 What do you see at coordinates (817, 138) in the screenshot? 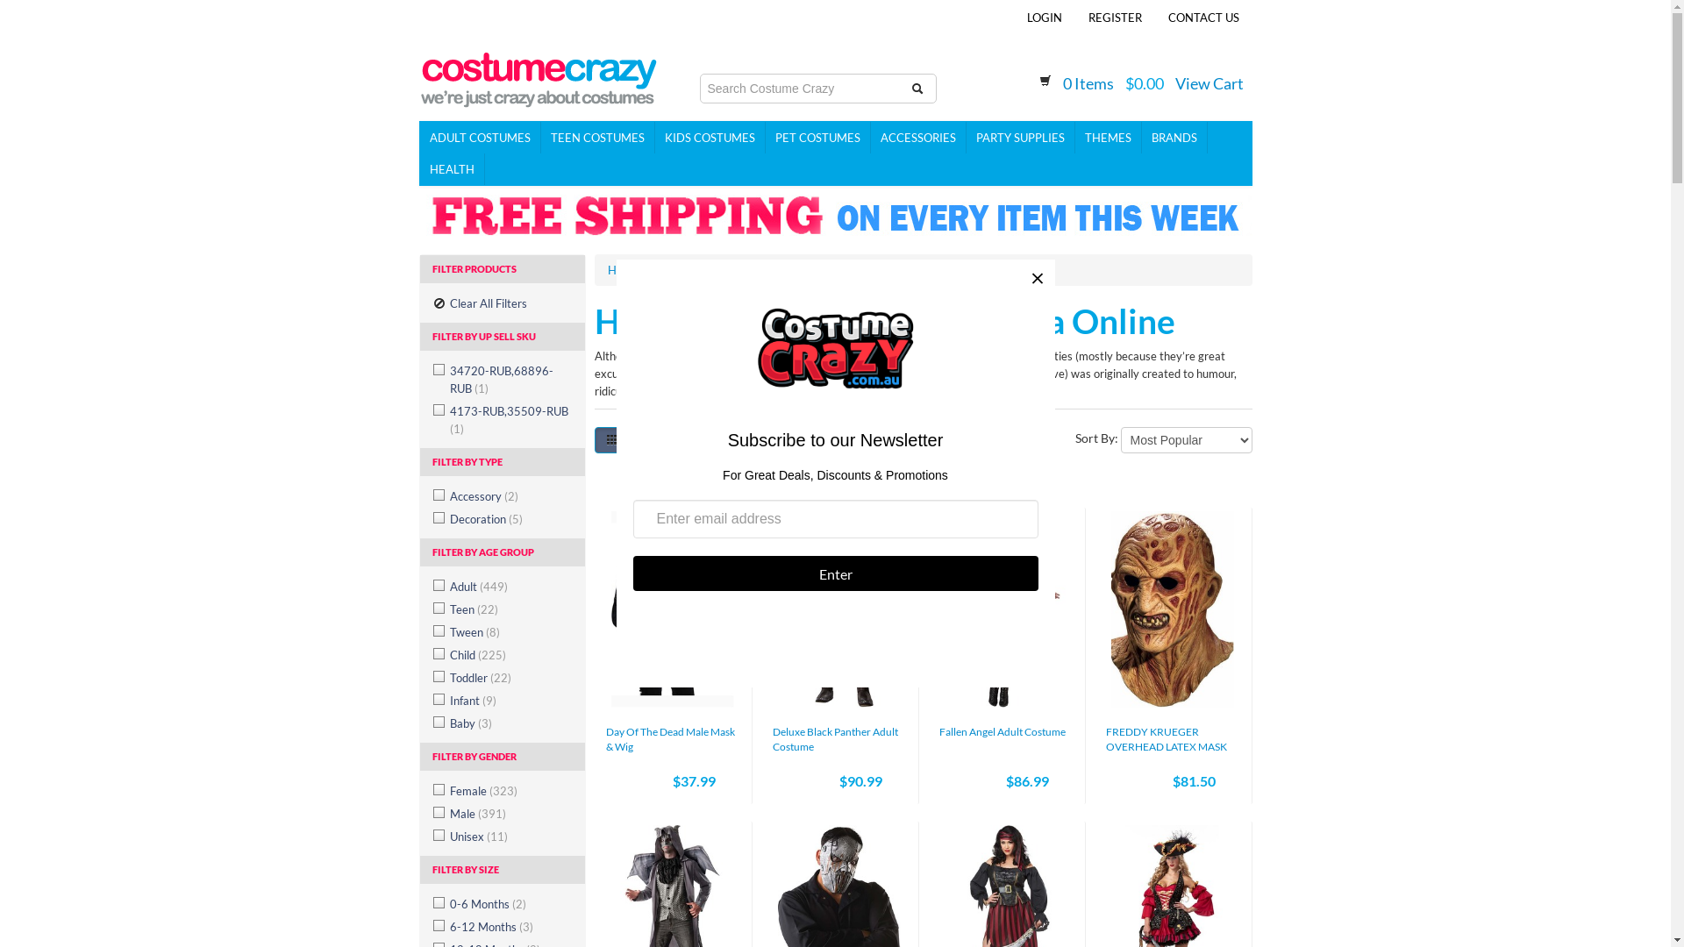
I see `PET COSTUMES` at bounding box center [817, 138].